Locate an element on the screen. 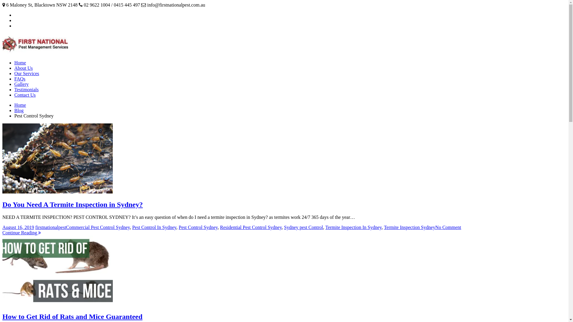 This screenshot has width=573, height=322. Termite Inspection Sydney is located at coordinates (409, 227).